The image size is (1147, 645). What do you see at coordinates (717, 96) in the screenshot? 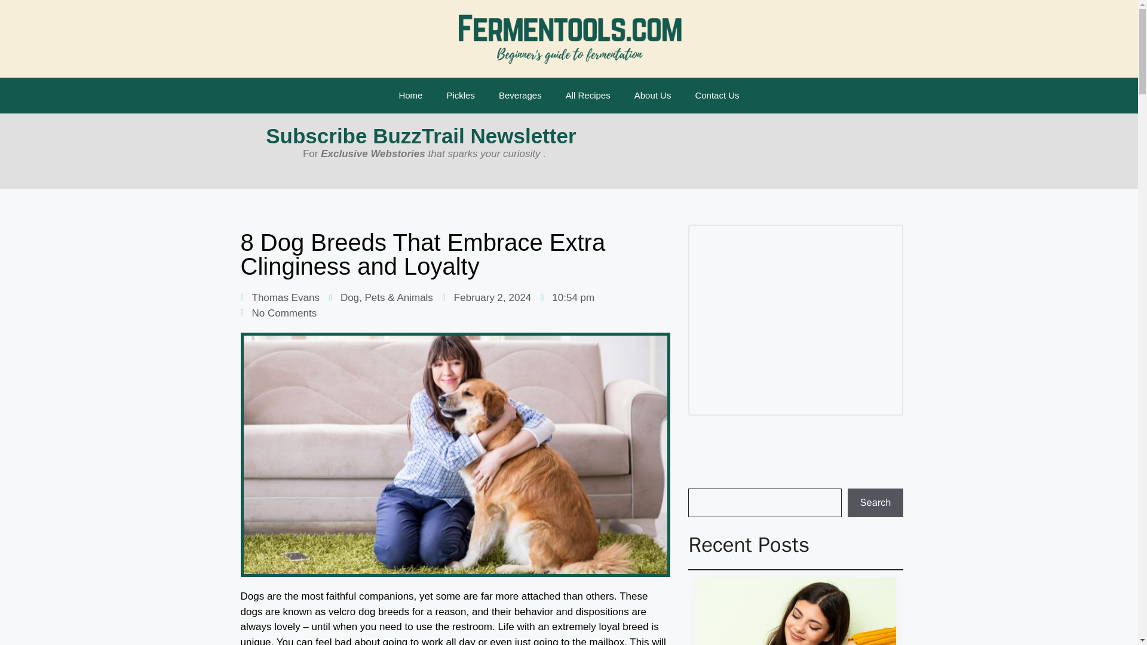
I see `Contact Us` at bounding box center [717, 96].